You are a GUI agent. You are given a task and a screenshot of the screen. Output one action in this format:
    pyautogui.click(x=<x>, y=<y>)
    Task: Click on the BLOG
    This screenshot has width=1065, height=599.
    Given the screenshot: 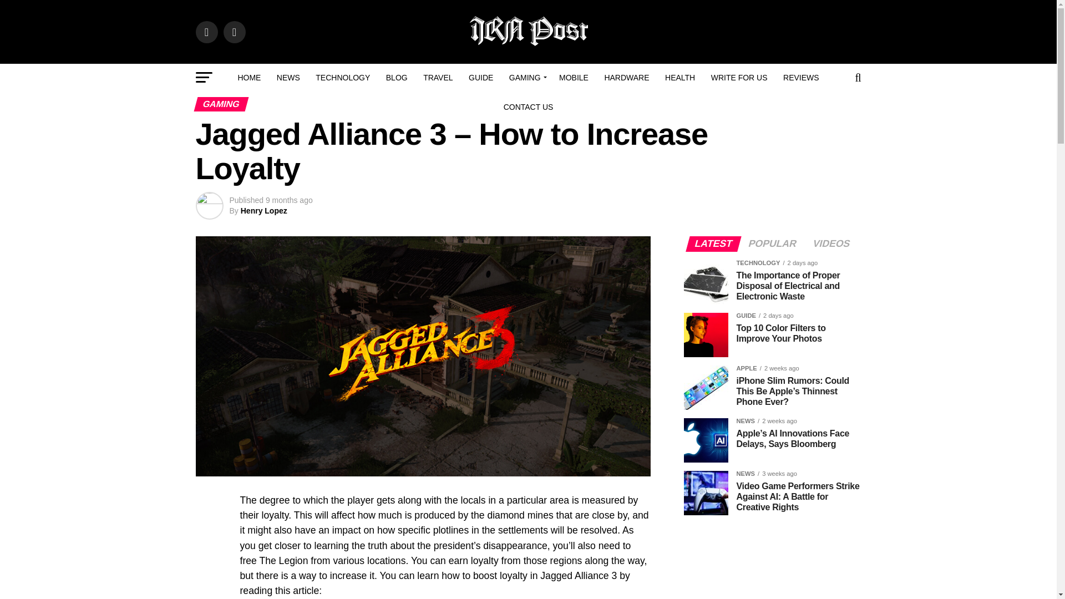 What is the action you would take?
    pyautogui.click(x=396, y=78)
    